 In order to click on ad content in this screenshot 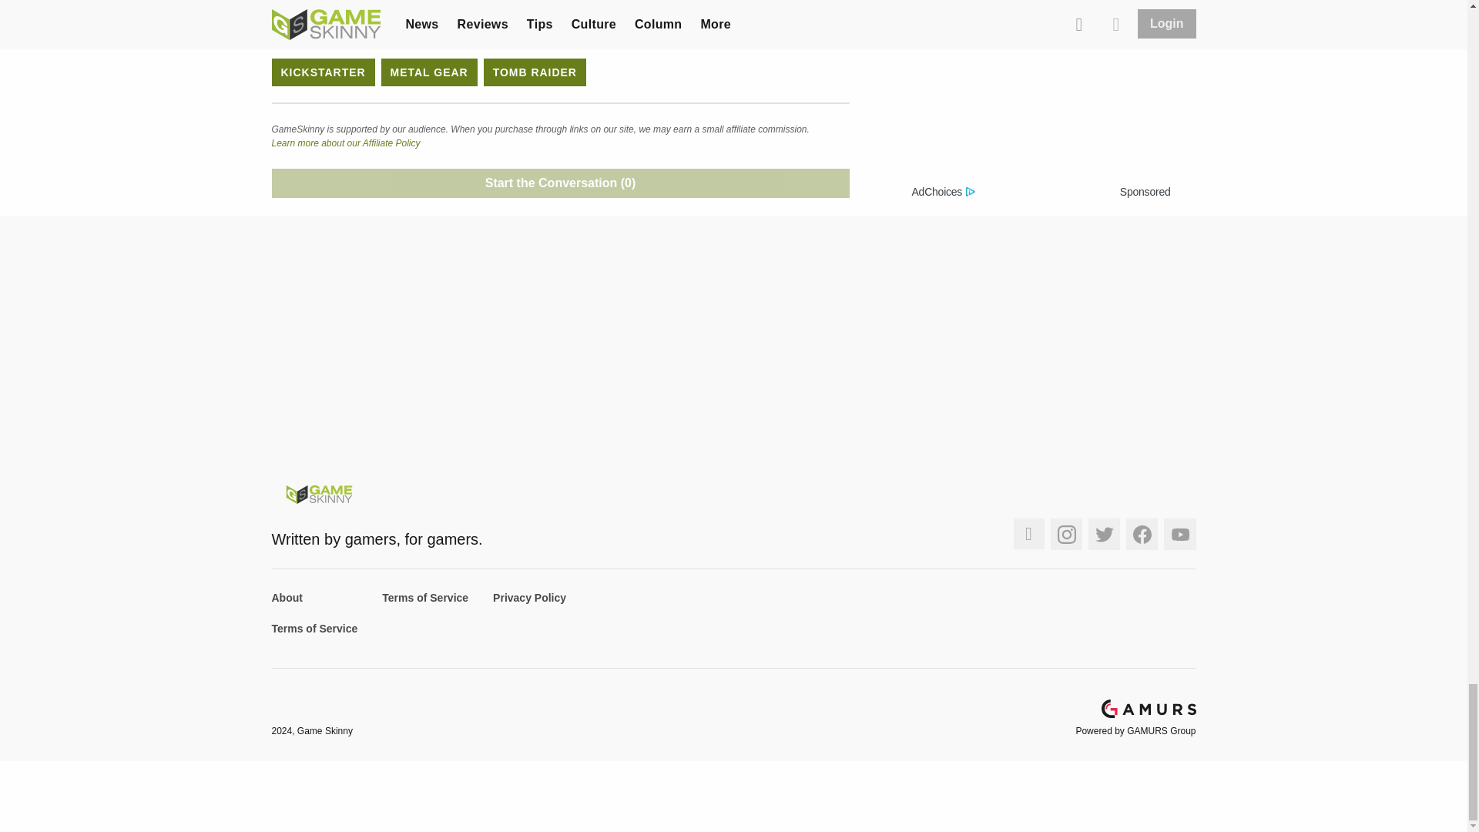, I will do `click(1041, 91)`.